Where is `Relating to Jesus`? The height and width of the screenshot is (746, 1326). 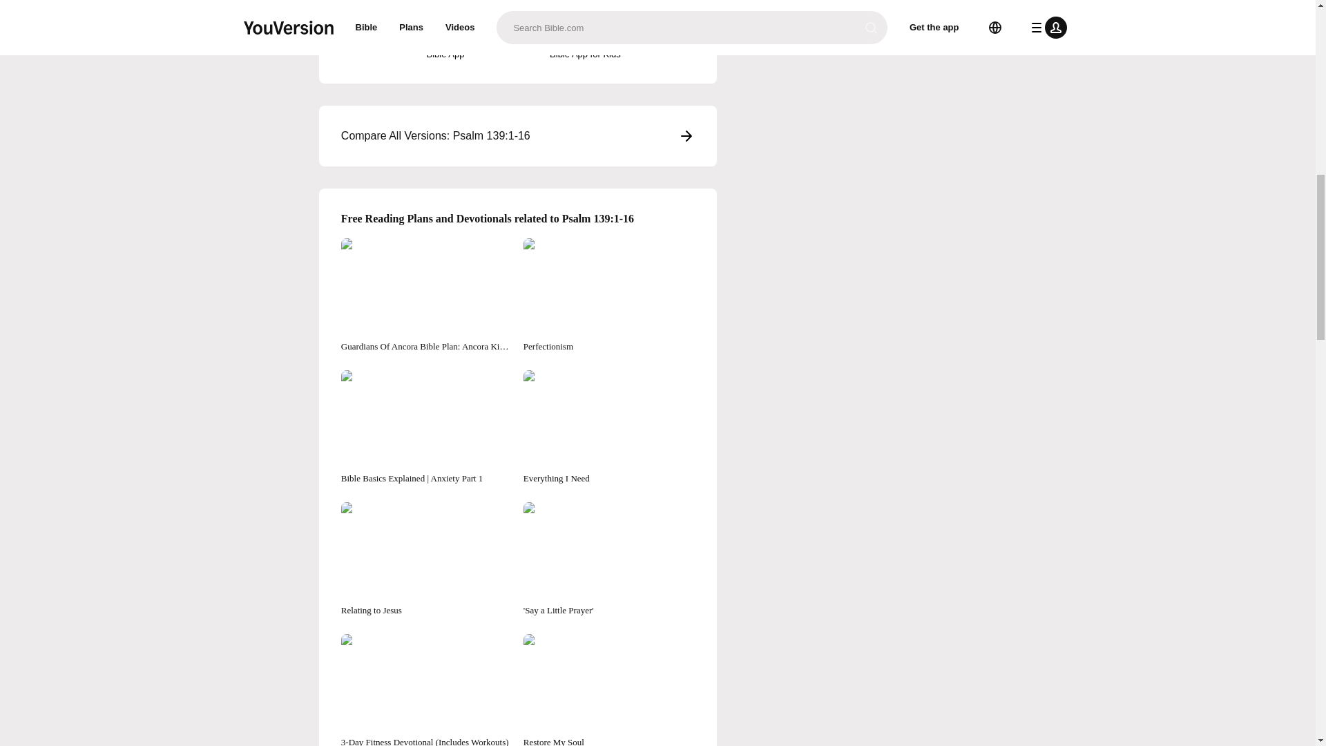
Relating to Jesus is located at coordinates (426, 559).